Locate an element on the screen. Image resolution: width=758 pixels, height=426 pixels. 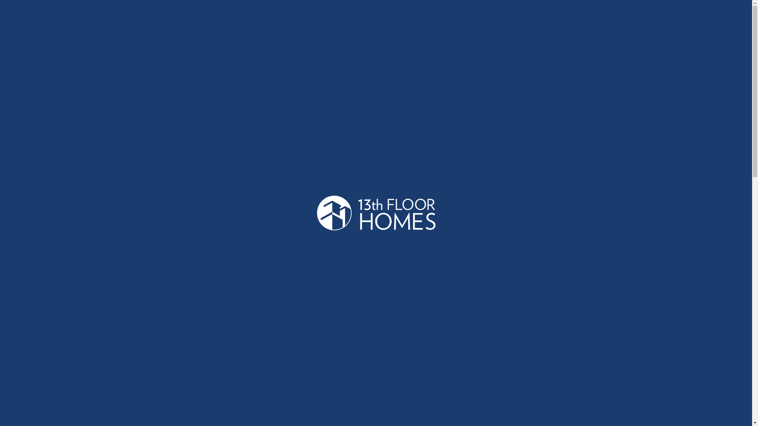
SPECIALTIES is located at coordinates (452, 24).